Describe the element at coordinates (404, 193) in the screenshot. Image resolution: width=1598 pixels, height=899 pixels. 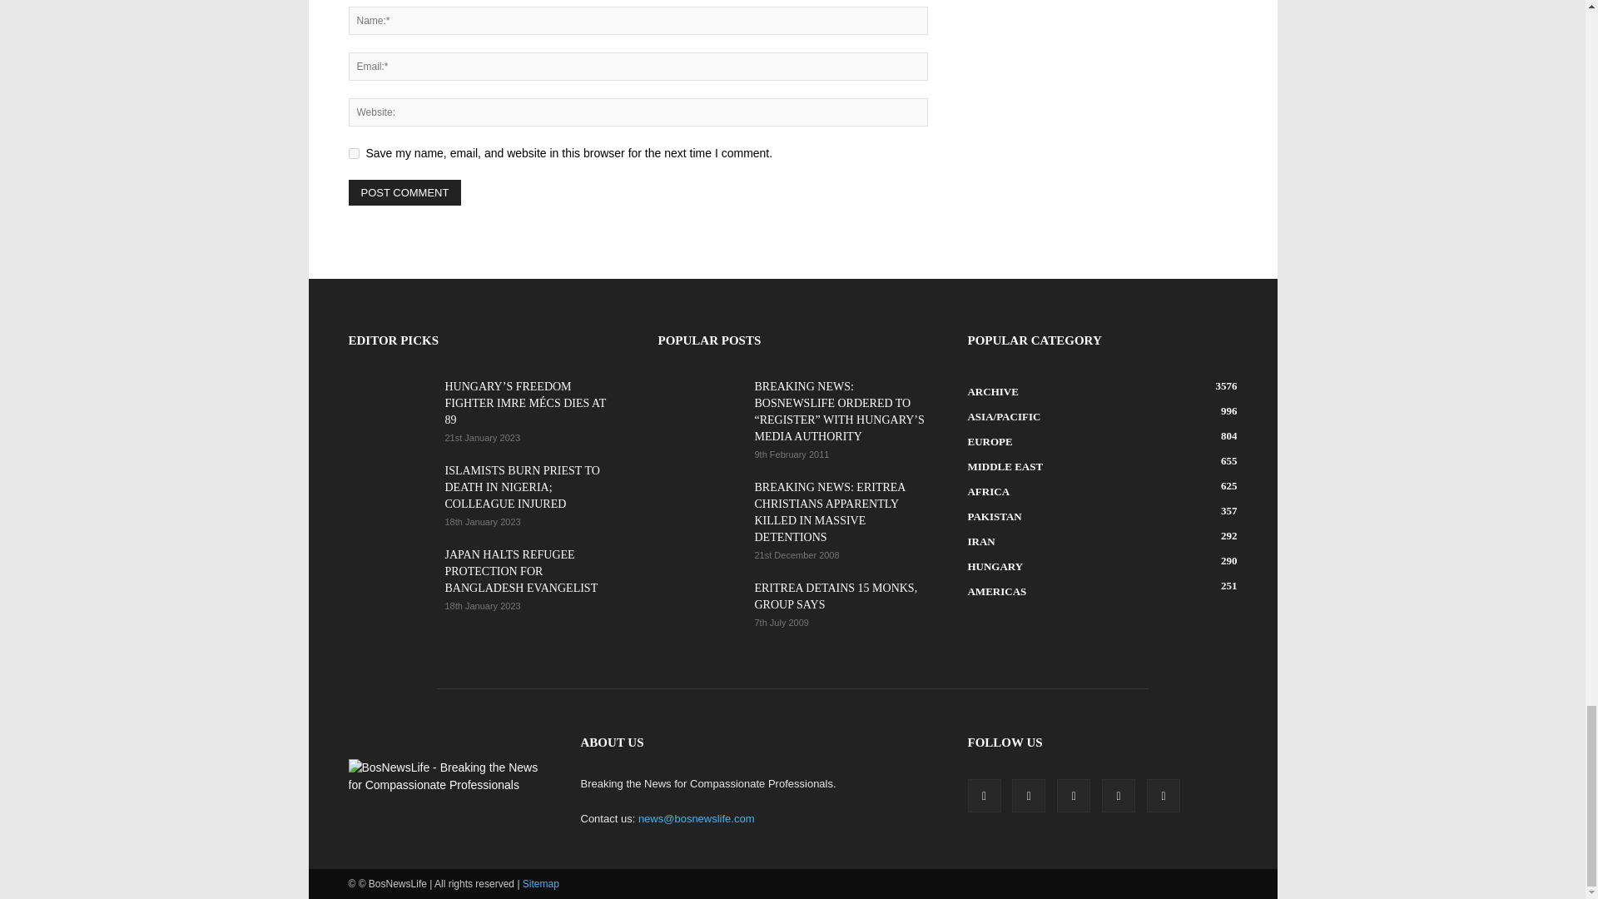
I see `Post Comment` at that location.